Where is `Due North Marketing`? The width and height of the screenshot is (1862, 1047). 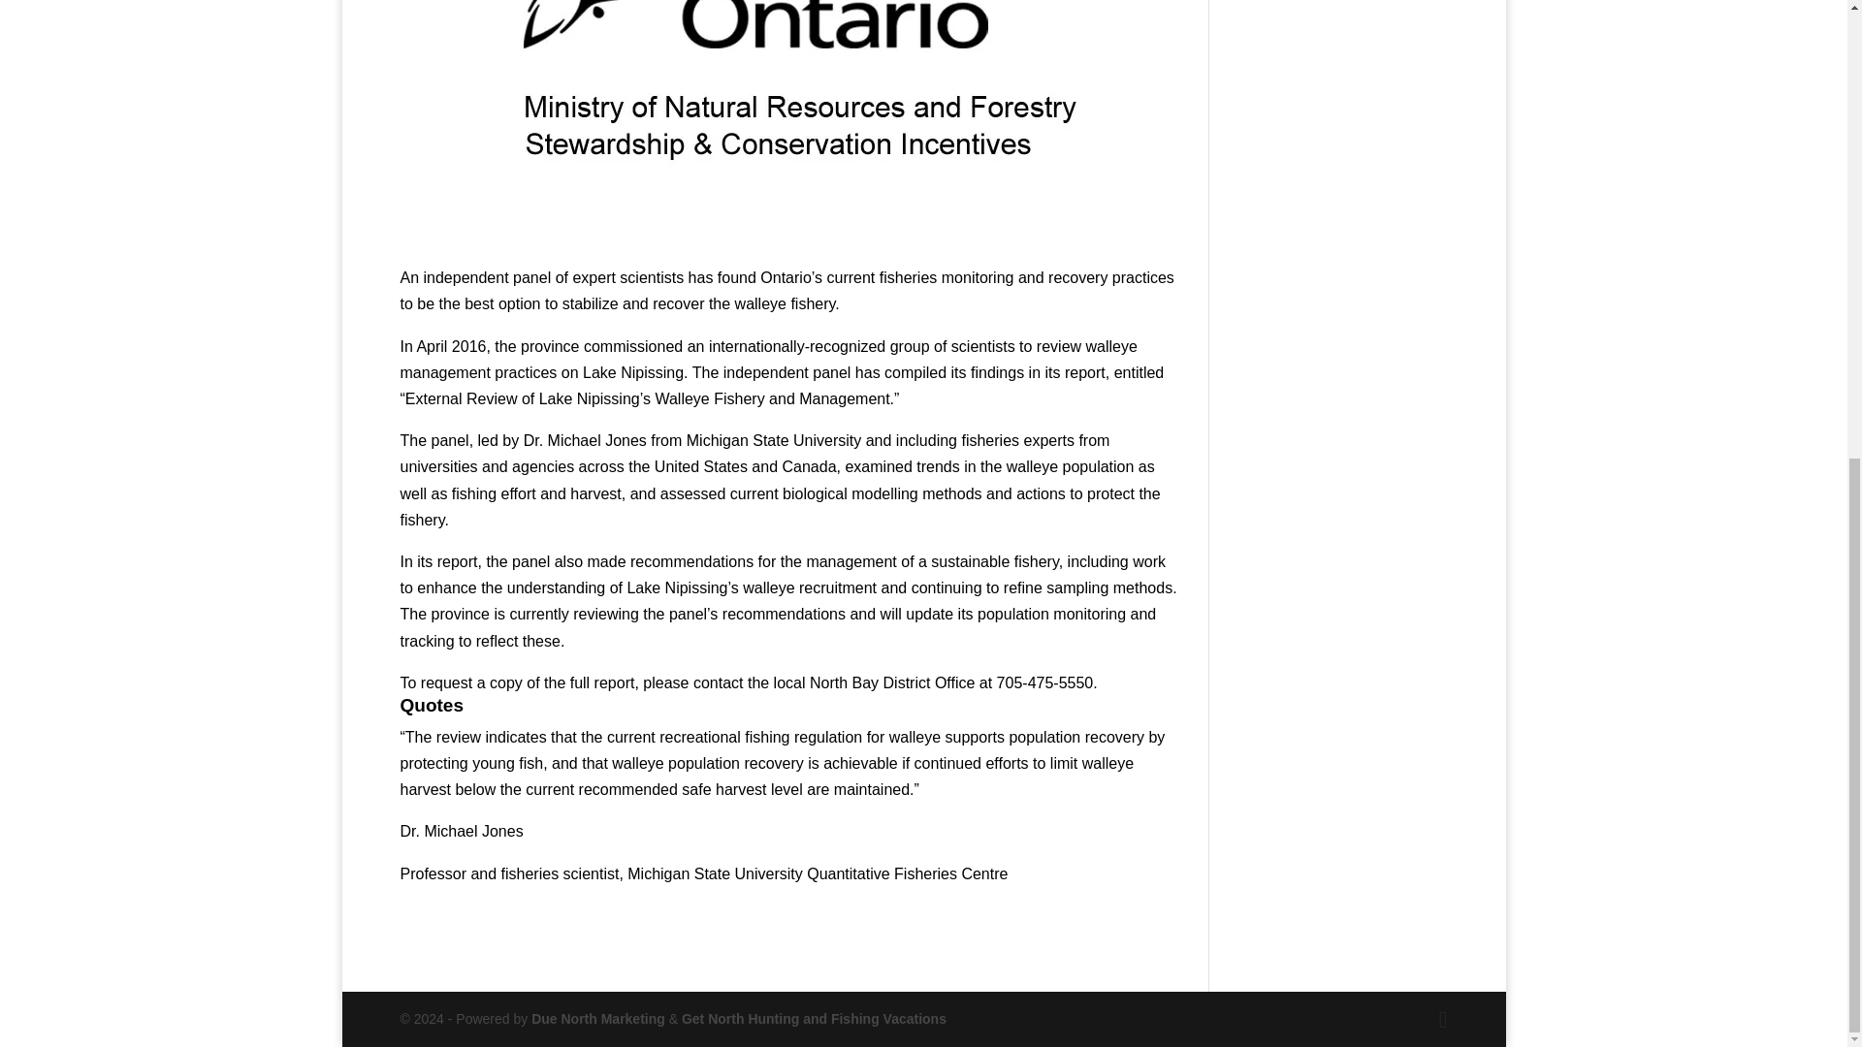 Due North Marketing is located at coordinates (597, 1019).